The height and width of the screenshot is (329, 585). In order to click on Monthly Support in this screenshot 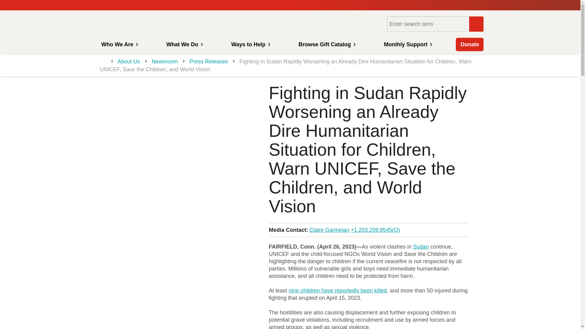, I will do `click(407, 44)`.